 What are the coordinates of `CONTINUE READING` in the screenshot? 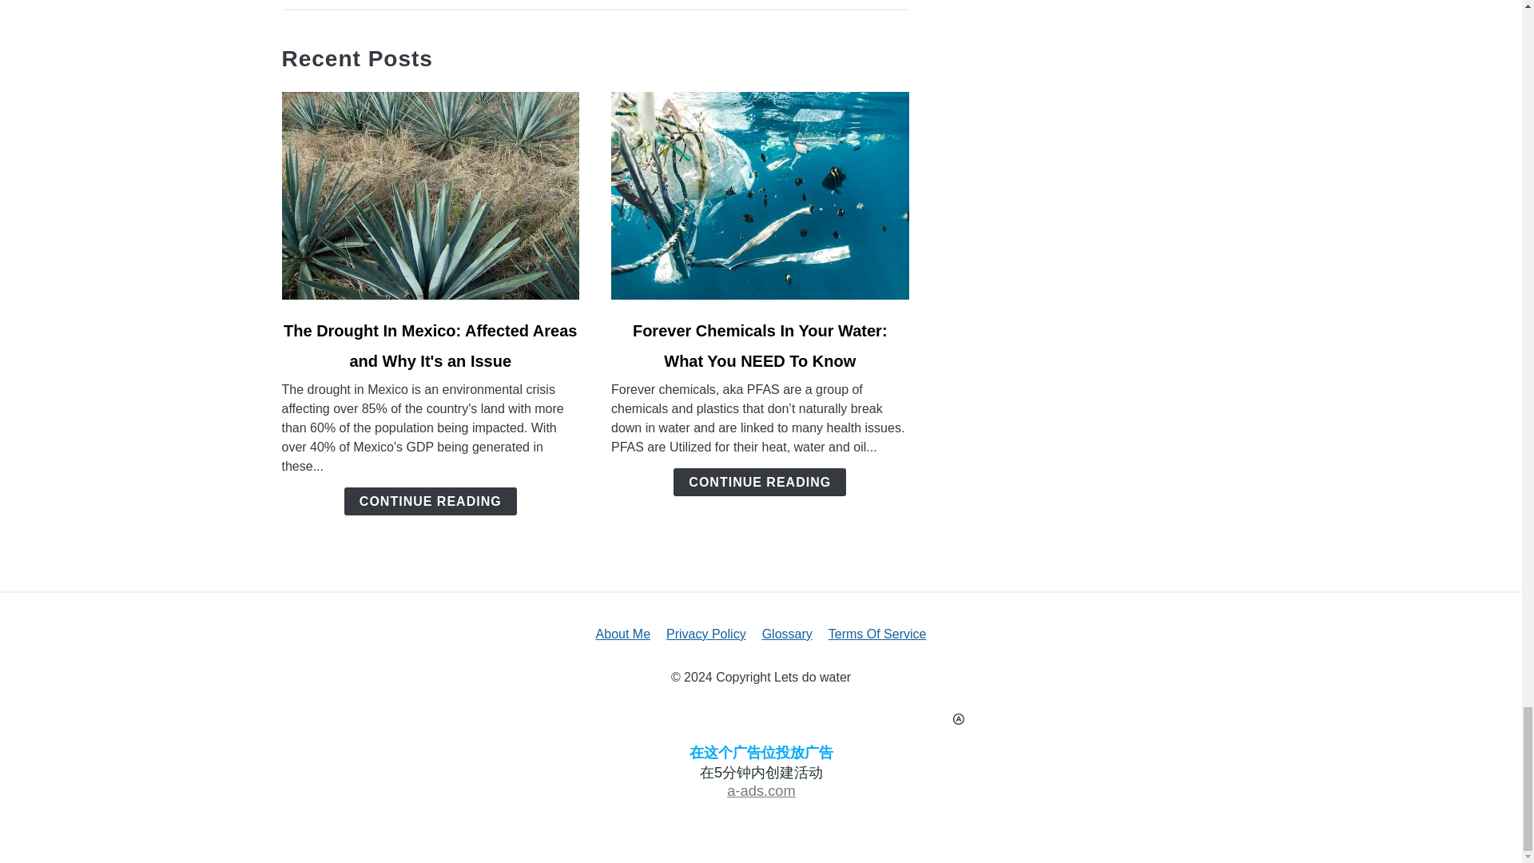 It's located at (430, 501).